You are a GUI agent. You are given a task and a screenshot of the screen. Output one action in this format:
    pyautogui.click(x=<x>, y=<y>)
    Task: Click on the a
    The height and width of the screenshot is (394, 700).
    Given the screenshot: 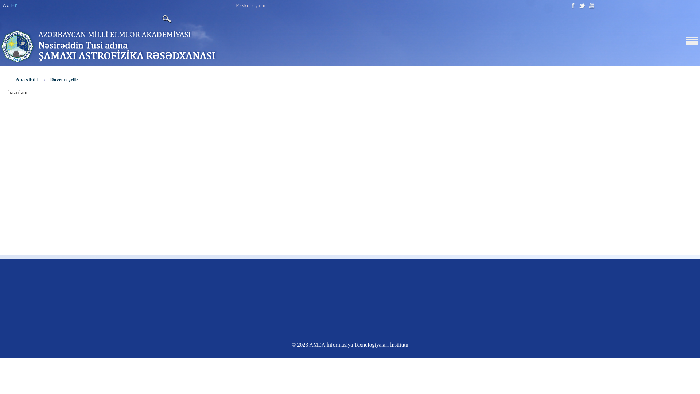 What is the action you would take?
    pyautogui.click(x=592, y=6)
    